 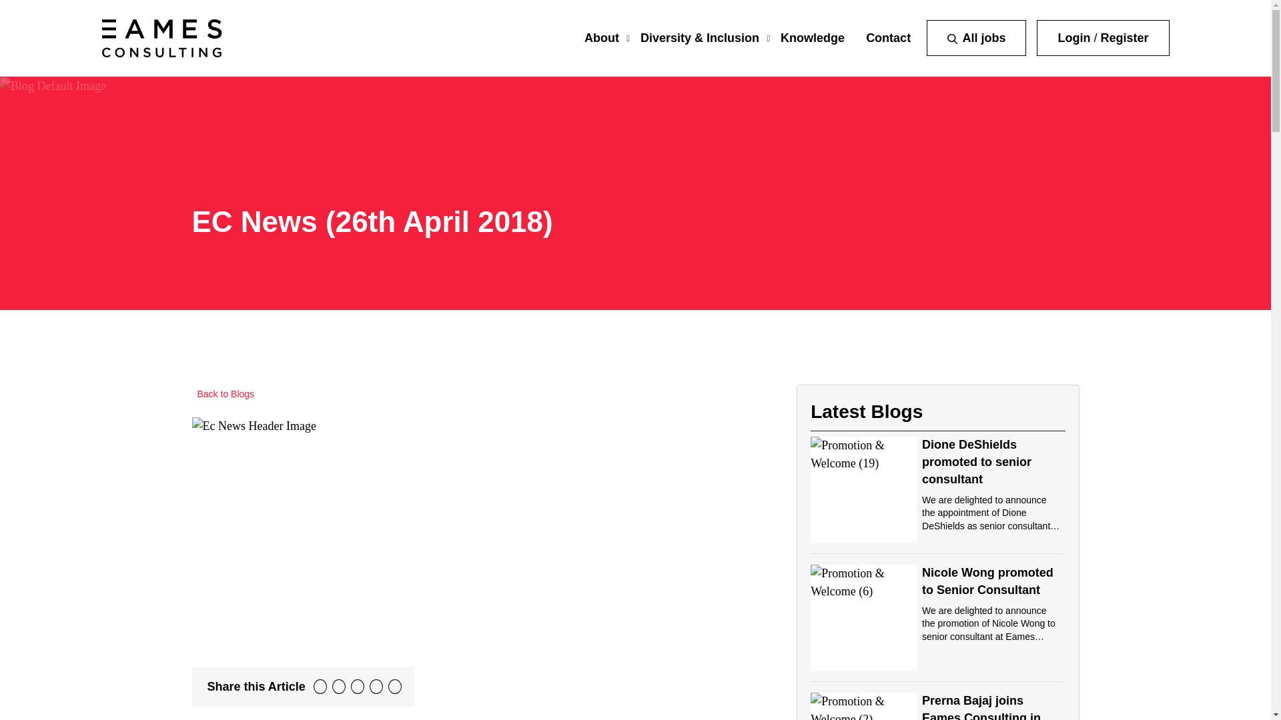 I want to click on search, so click(x=952, y=39).